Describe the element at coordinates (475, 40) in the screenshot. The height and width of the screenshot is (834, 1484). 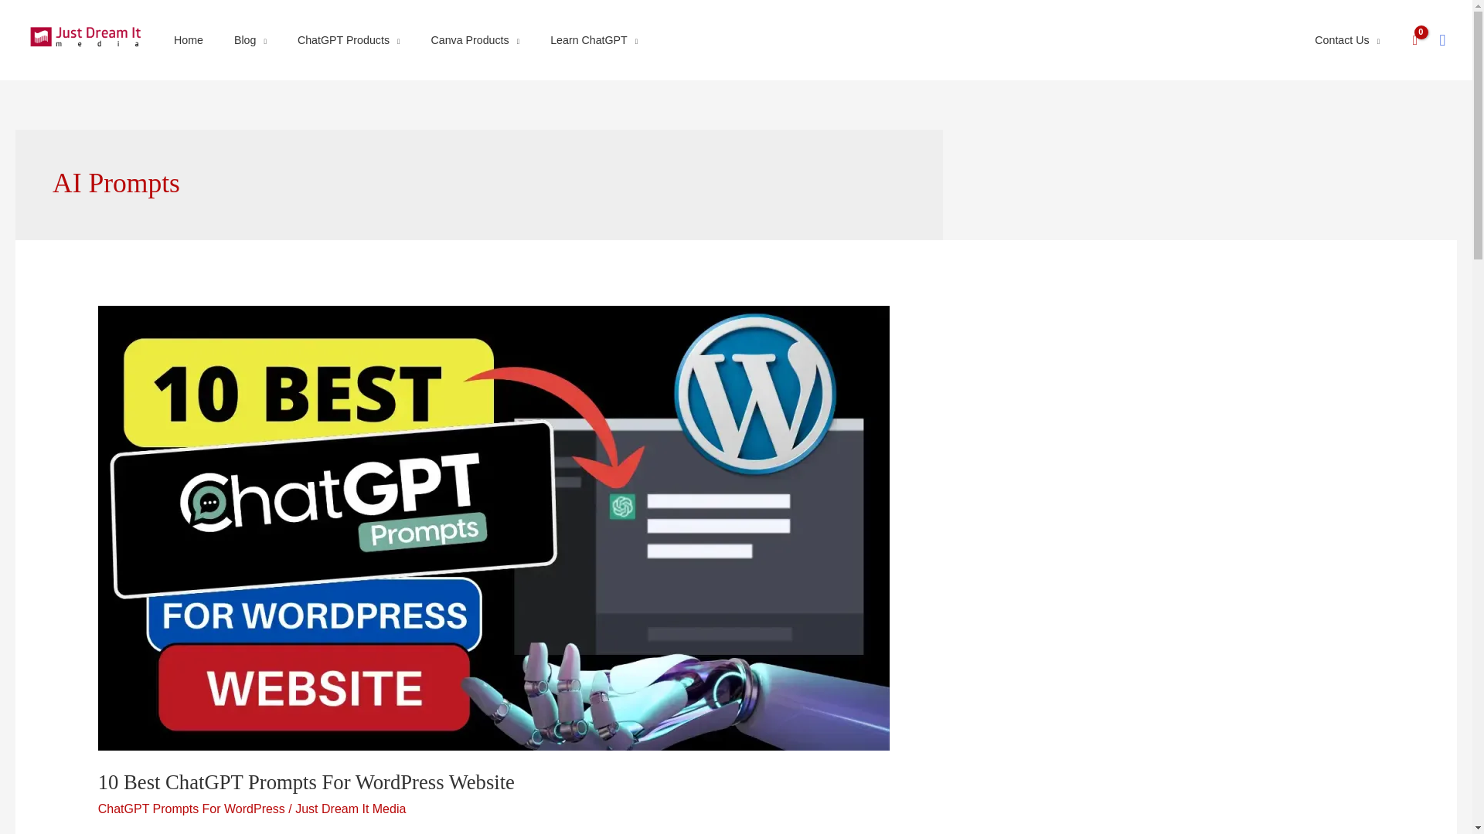
I see `Canva Products` at that location.